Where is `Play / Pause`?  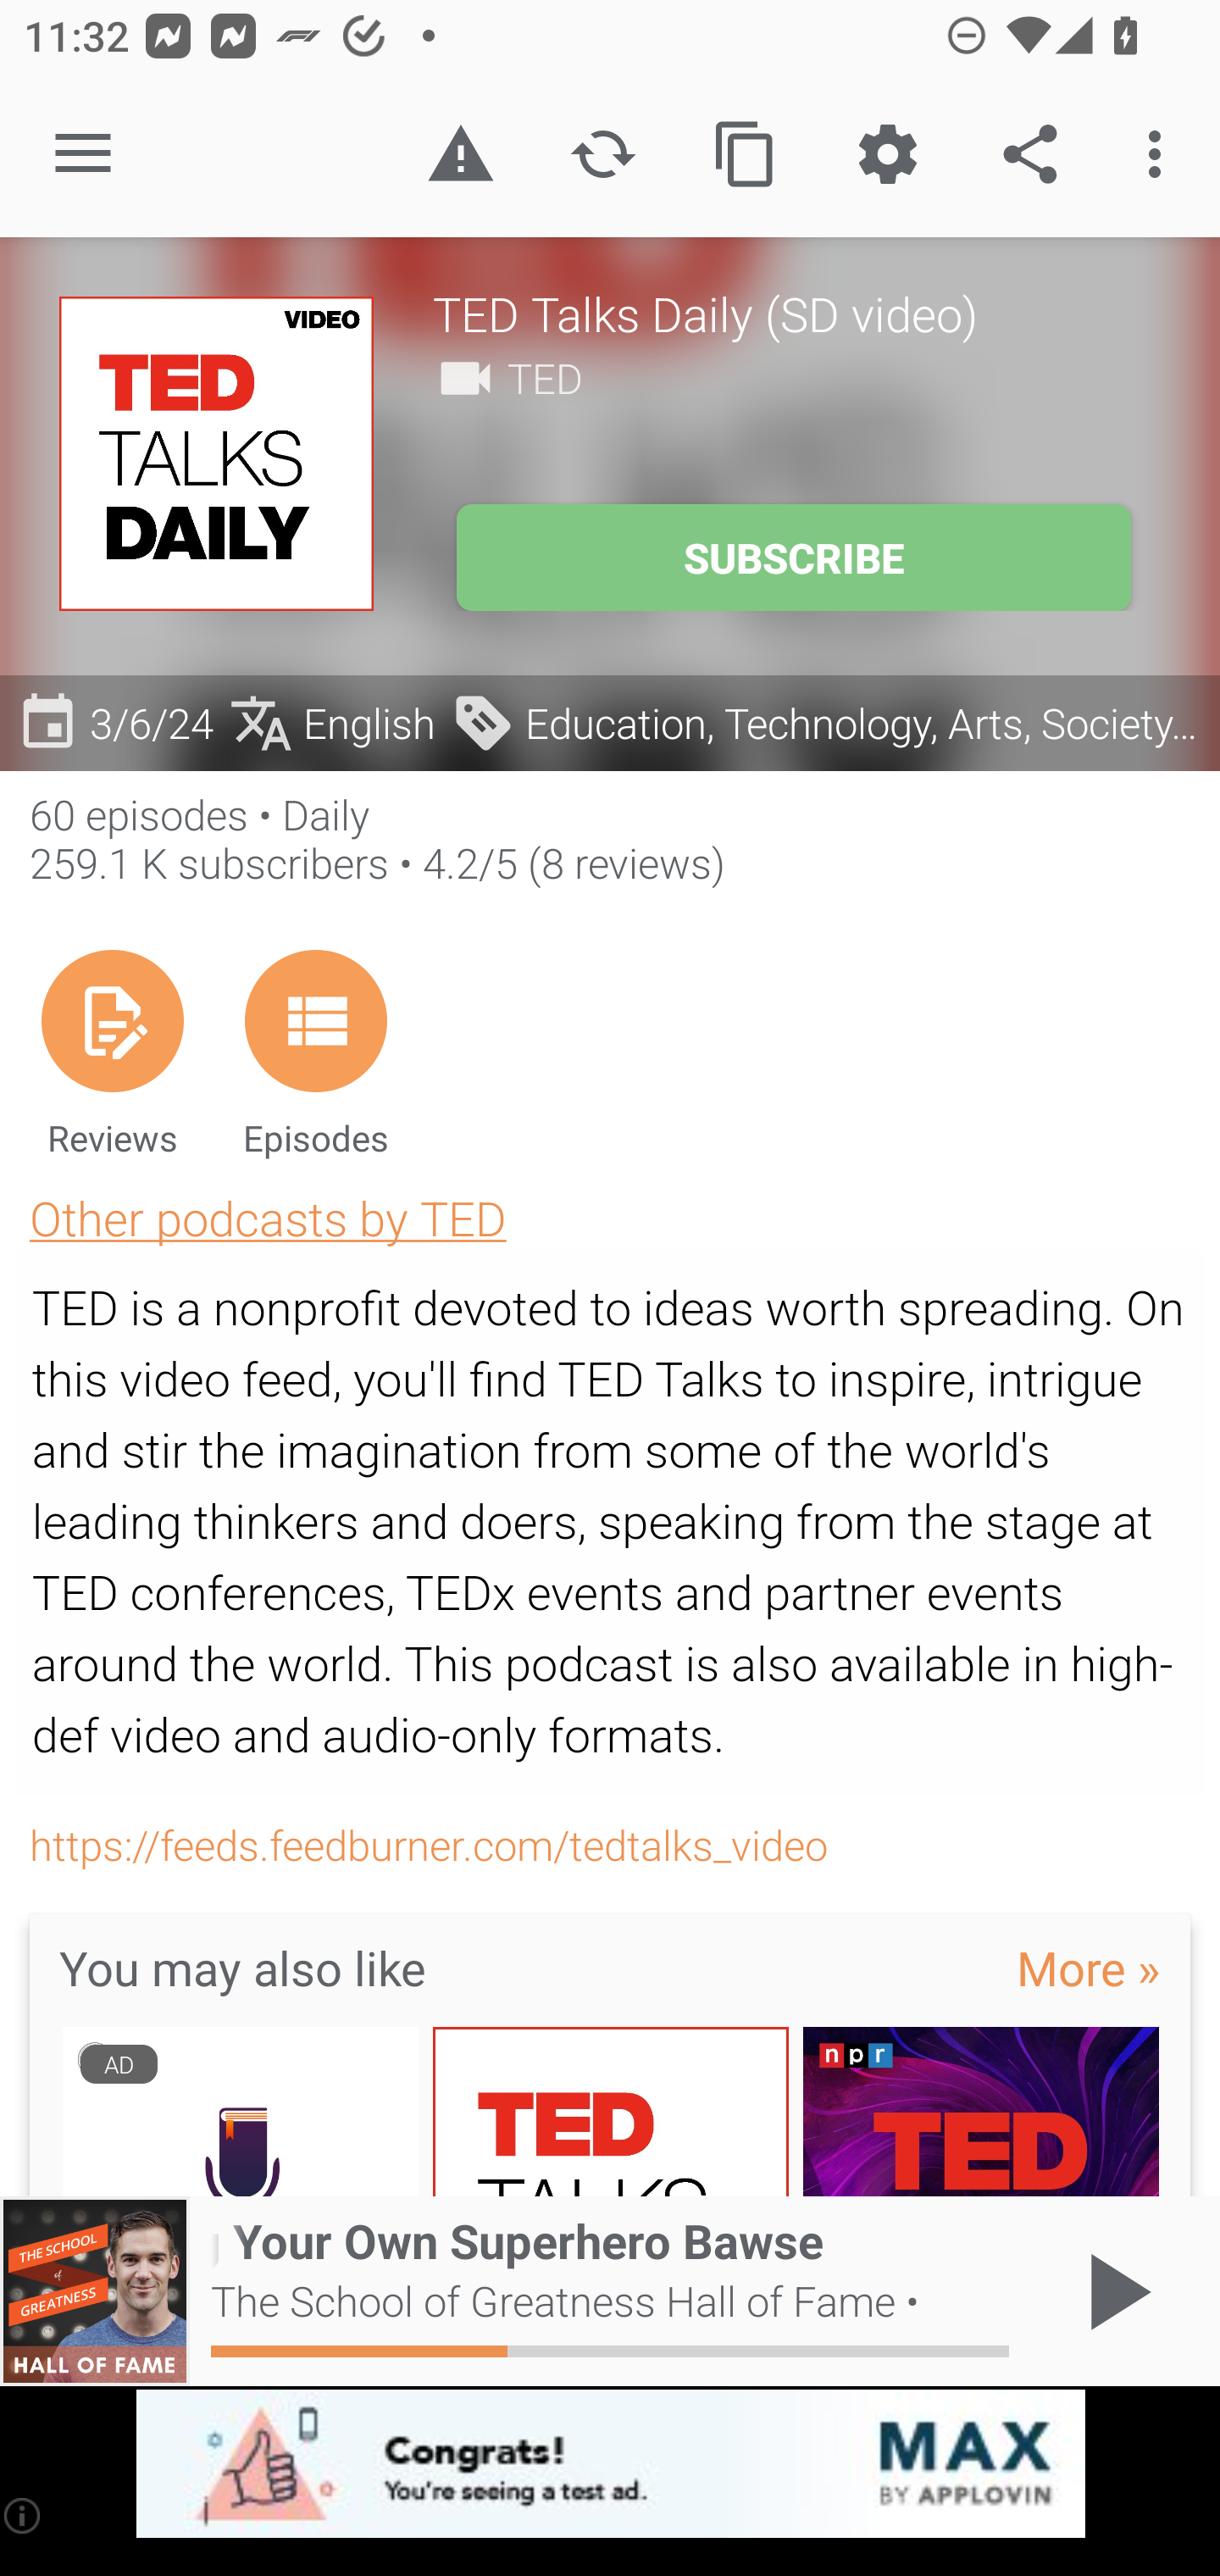 Play / Pause is located at coordinates (1113, 2291).